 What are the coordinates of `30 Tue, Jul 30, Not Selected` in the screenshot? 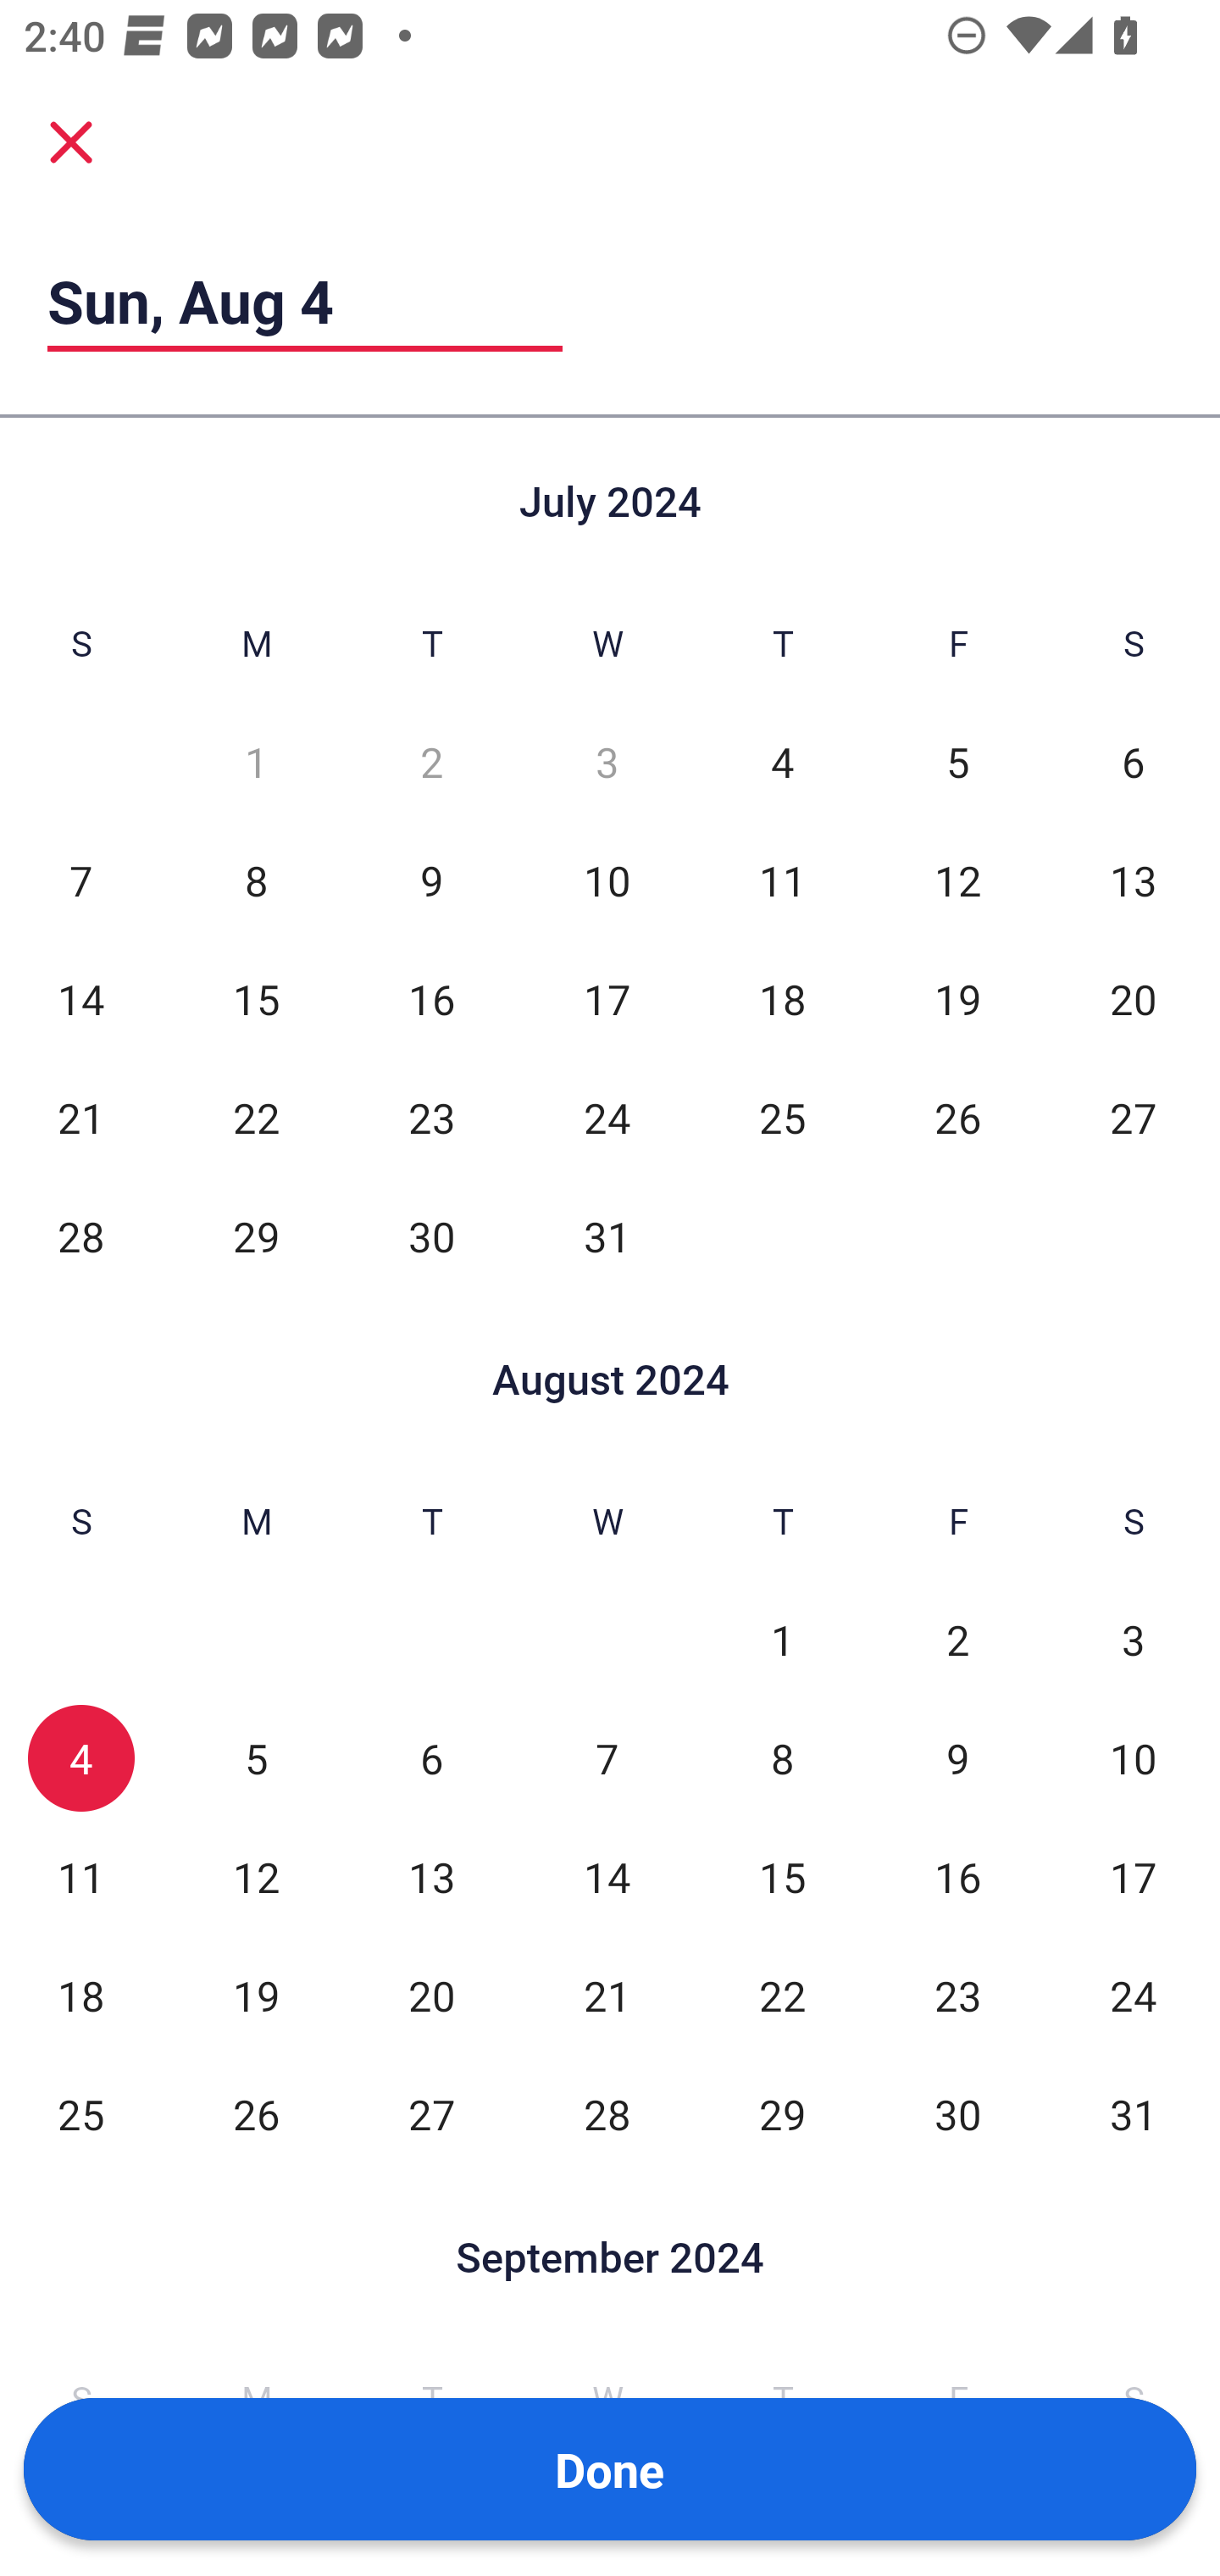 It's located at (432, 1236).